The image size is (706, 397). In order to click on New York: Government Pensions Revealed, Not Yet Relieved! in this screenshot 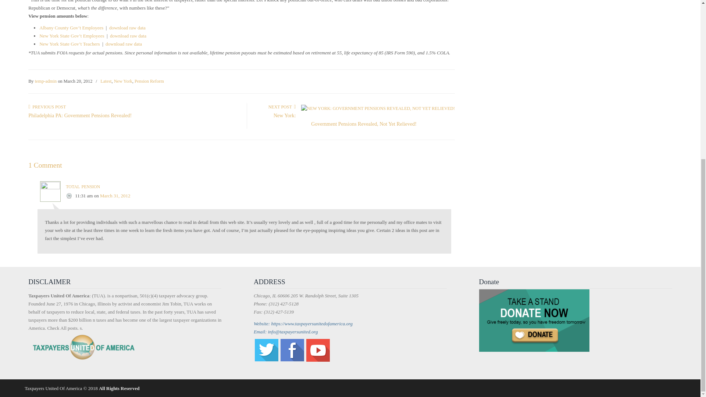, I will do `click(378, 108)`.